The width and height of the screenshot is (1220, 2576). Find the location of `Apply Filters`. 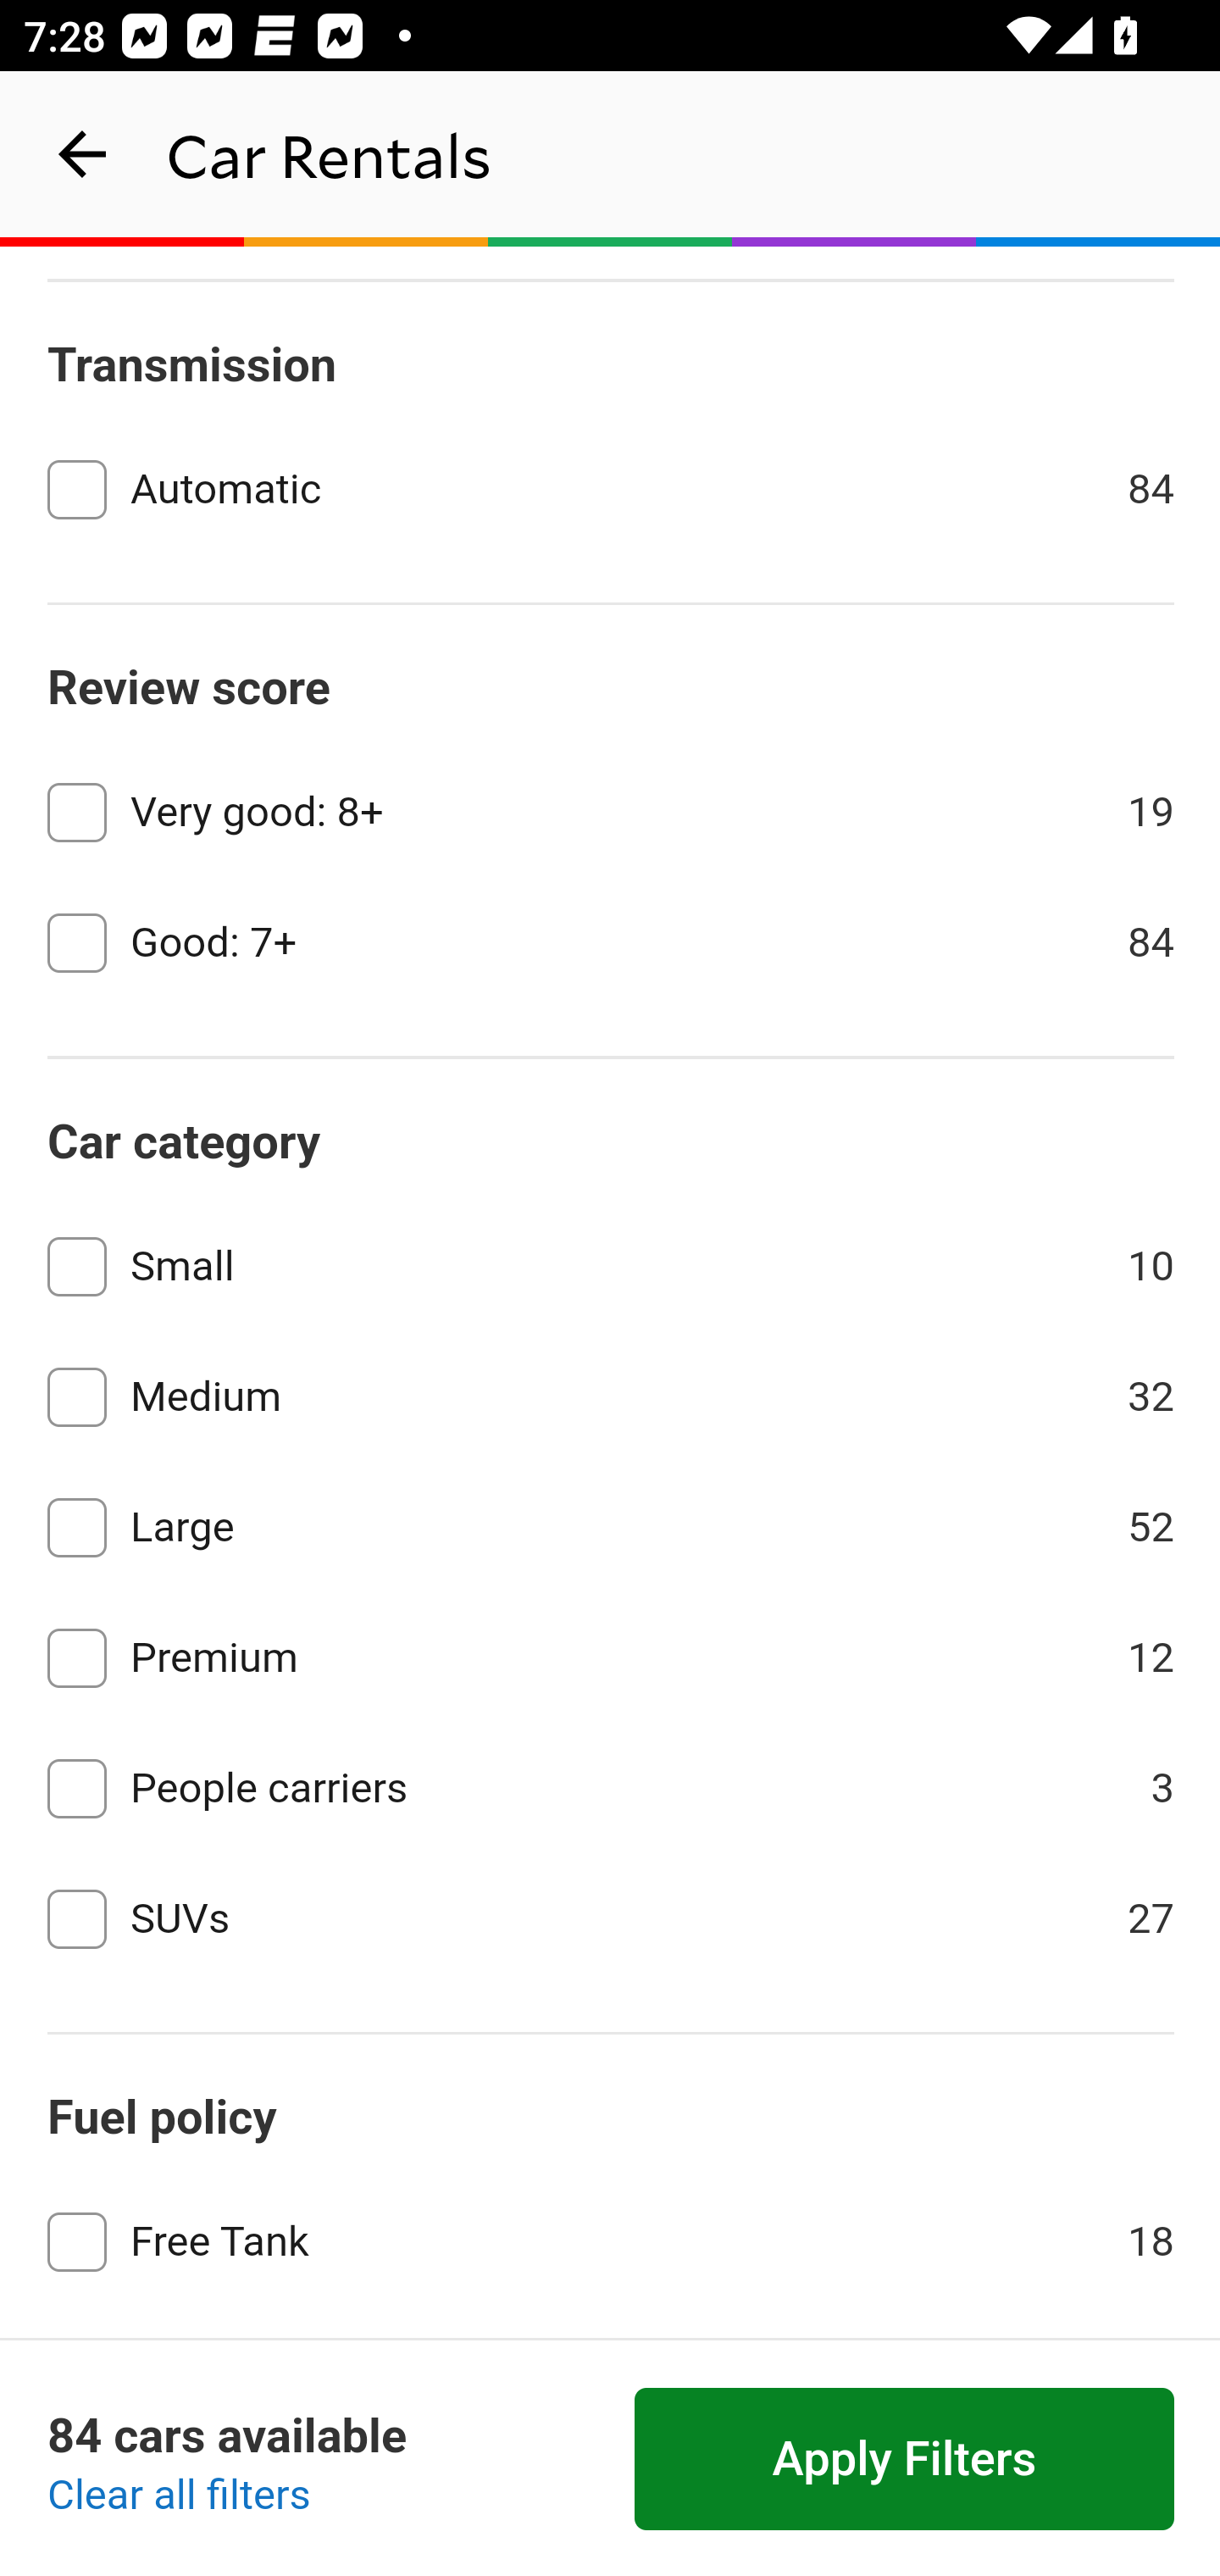

Apply Filters is located at coordinates (905, 2460).